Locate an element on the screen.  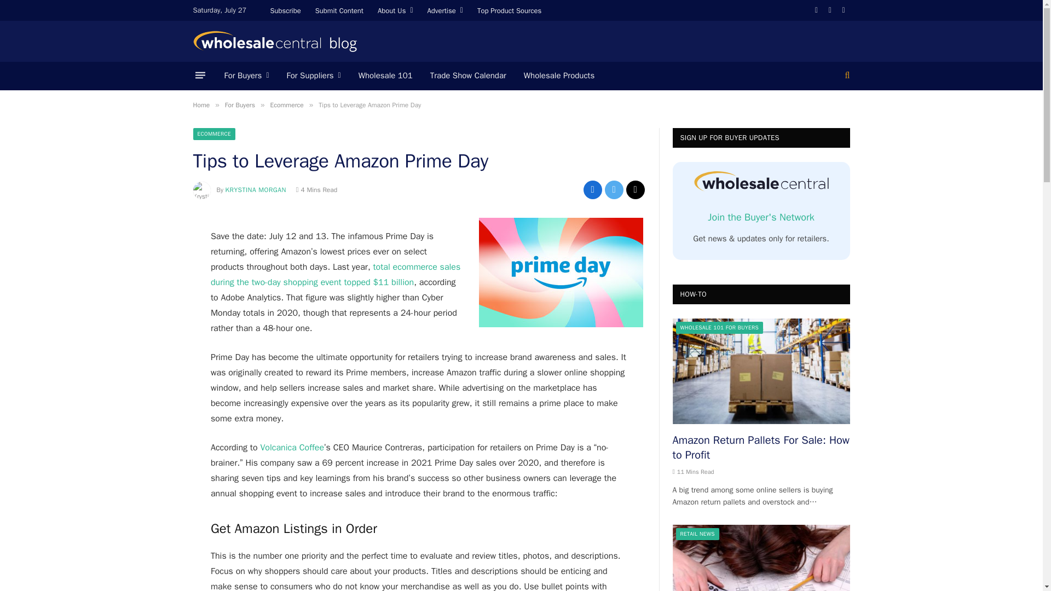
Top Product Sources is located at coordinates (509, 10).